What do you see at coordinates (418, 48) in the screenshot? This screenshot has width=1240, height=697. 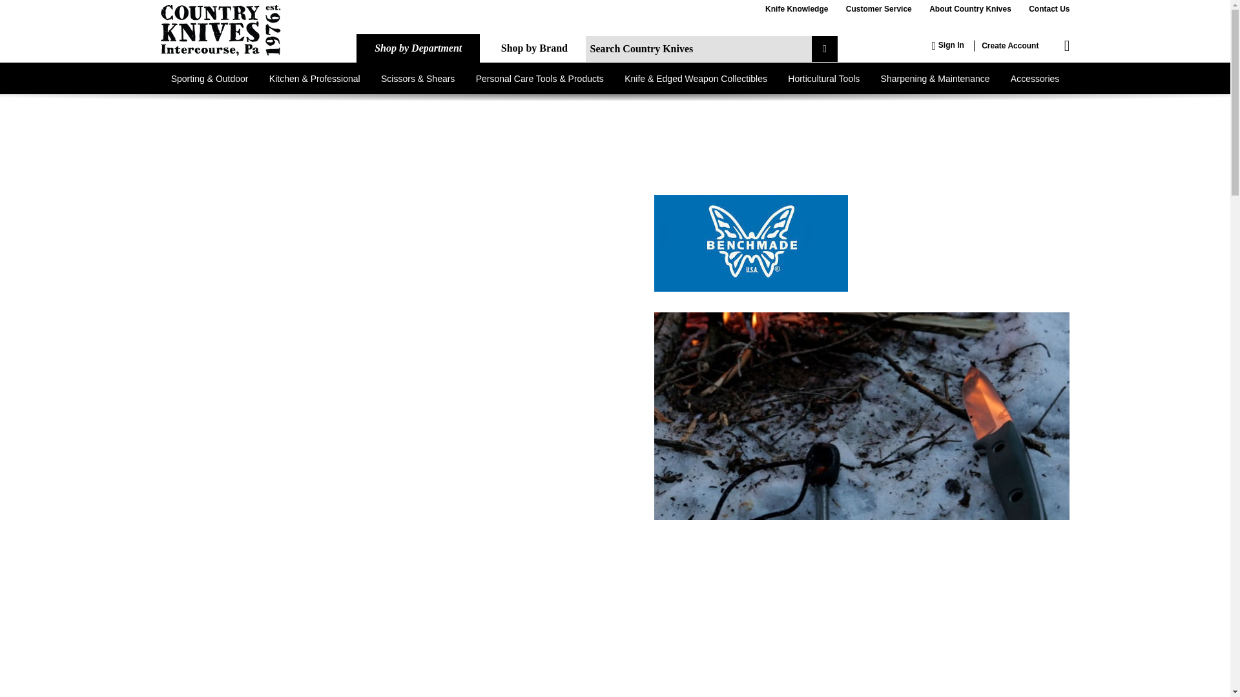 I see `Shop by Department` at bounding box center [418, 48].